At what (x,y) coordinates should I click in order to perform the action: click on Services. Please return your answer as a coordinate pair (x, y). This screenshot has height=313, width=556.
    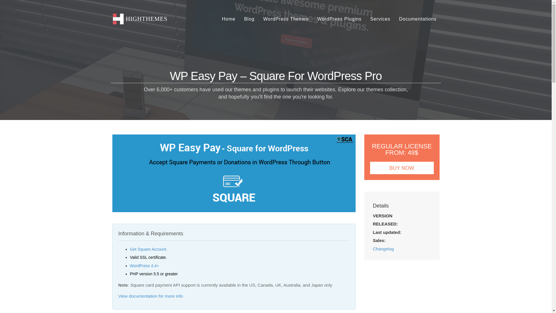
    Looking at the image, I should click on (380, 19).